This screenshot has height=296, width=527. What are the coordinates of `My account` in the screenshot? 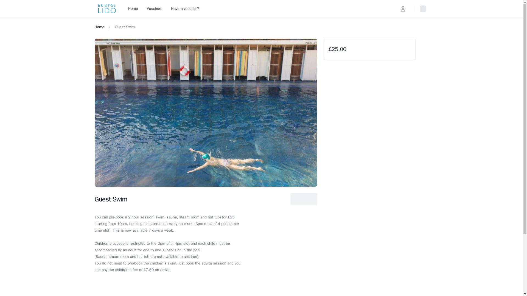 It's located at (403, 8).